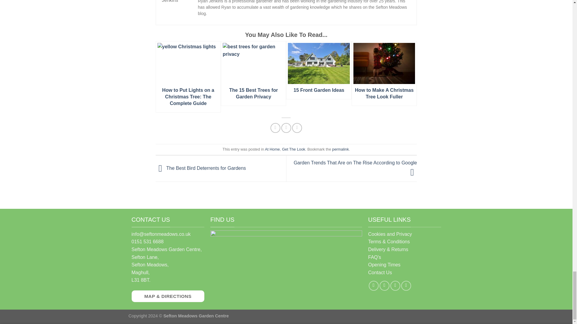 The image size is (577, 324). Describe the element at coordinates (297, 128) in the screenshot. I see `Email to a Friend` at that location.